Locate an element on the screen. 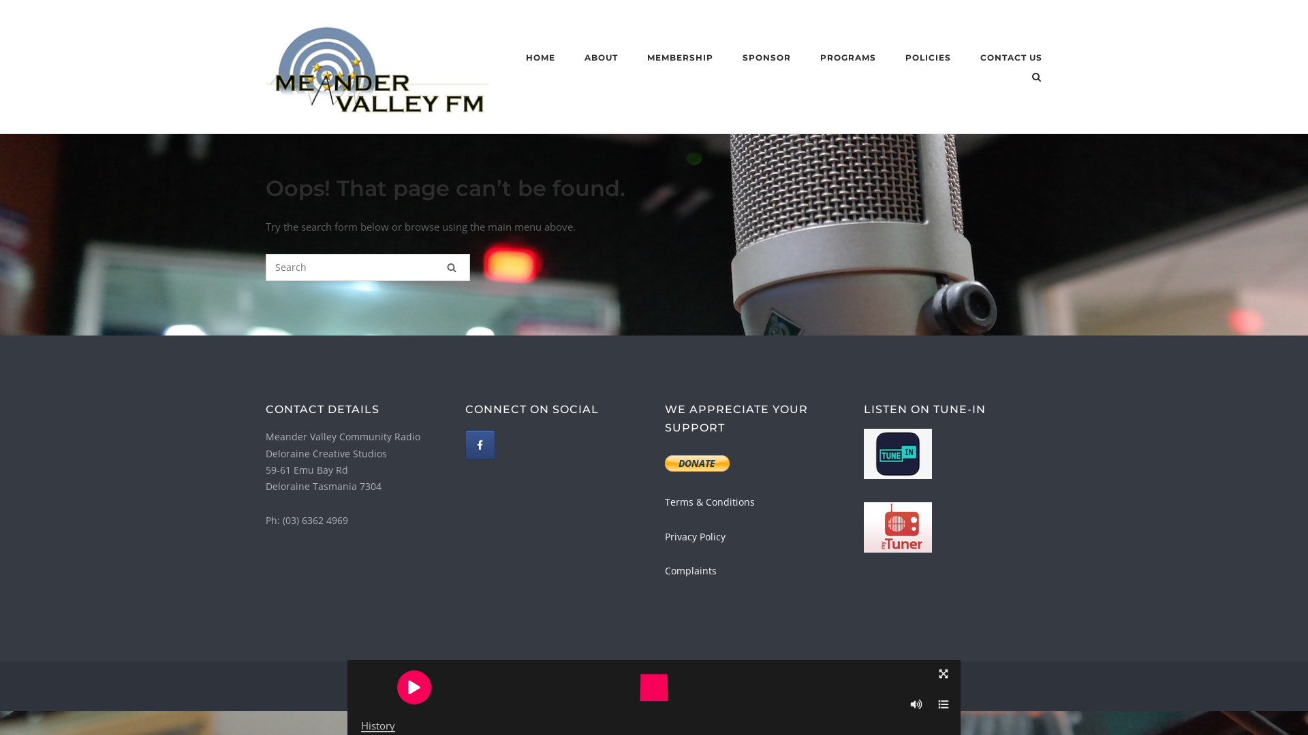 The height and width of the screenshot is (735, 1308). Privacy Policy is located at coordinates (698, 686).